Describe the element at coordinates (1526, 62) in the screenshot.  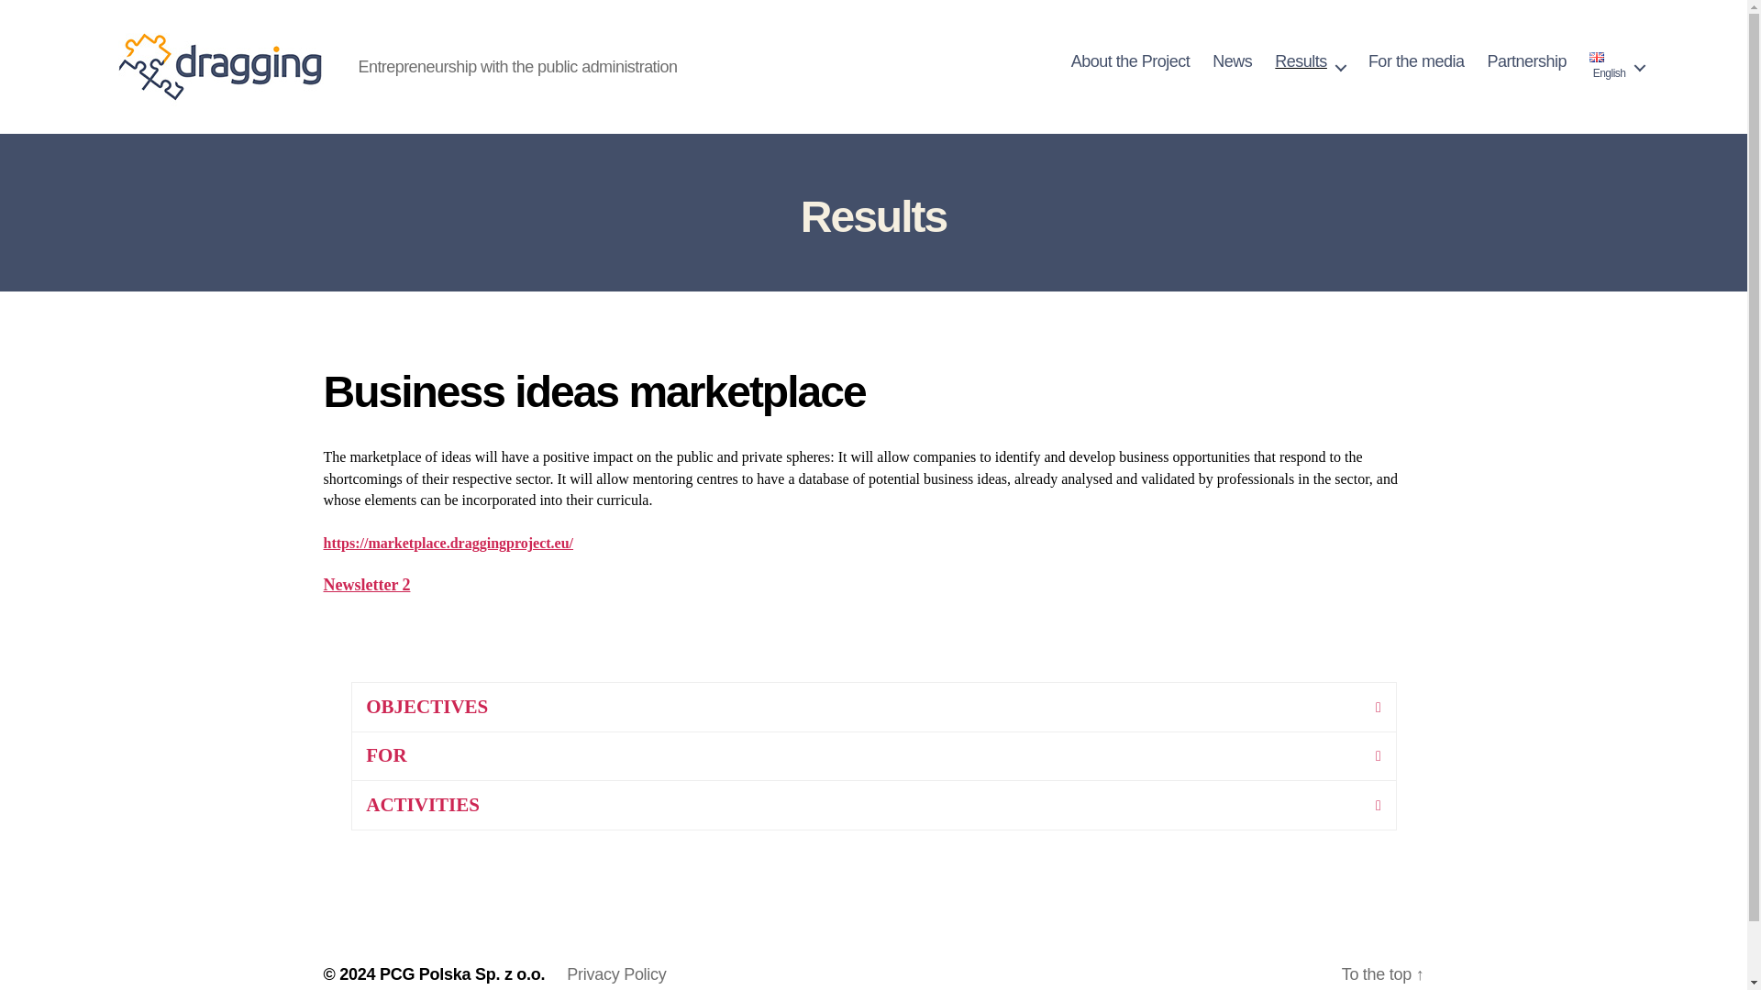
I see `Partnership` at that location.